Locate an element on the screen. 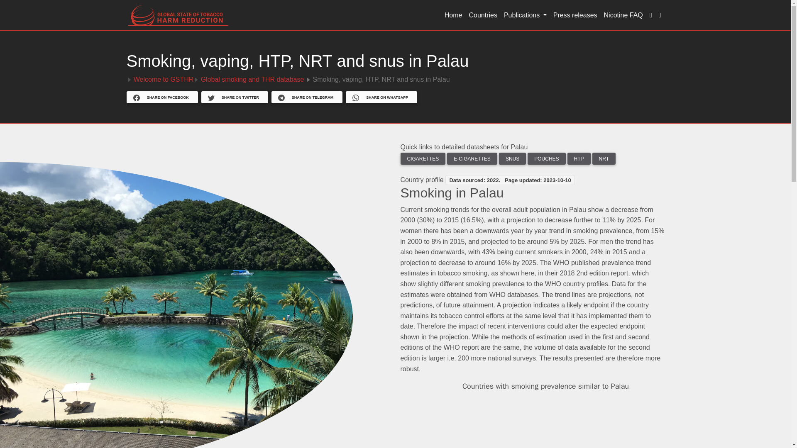  Share on Facebook is located at coordinates (162, 97).